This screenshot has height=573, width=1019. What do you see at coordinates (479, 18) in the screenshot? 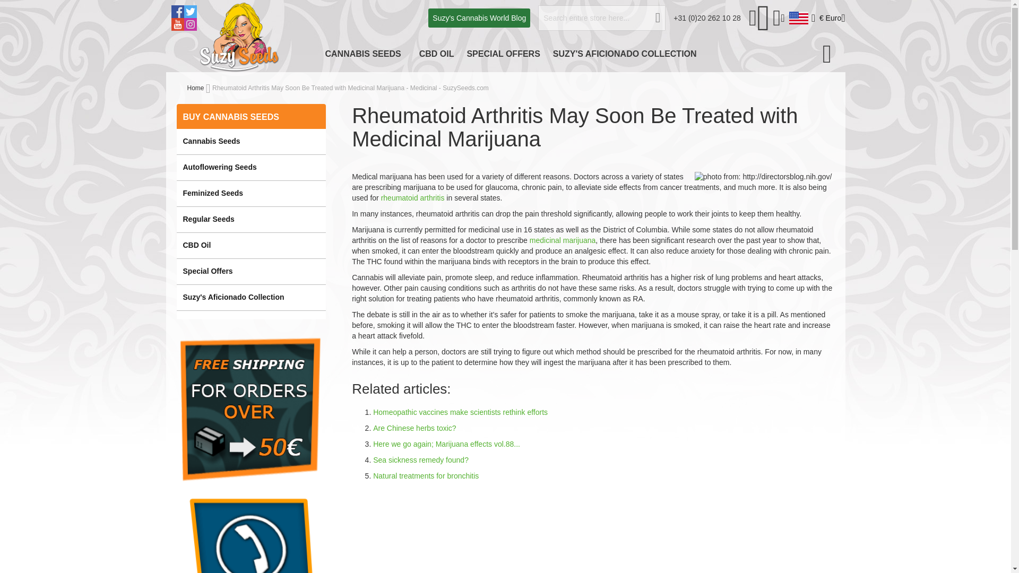
I see `Suzy's Cannabis World Blog` at bounding box center [479, 18].